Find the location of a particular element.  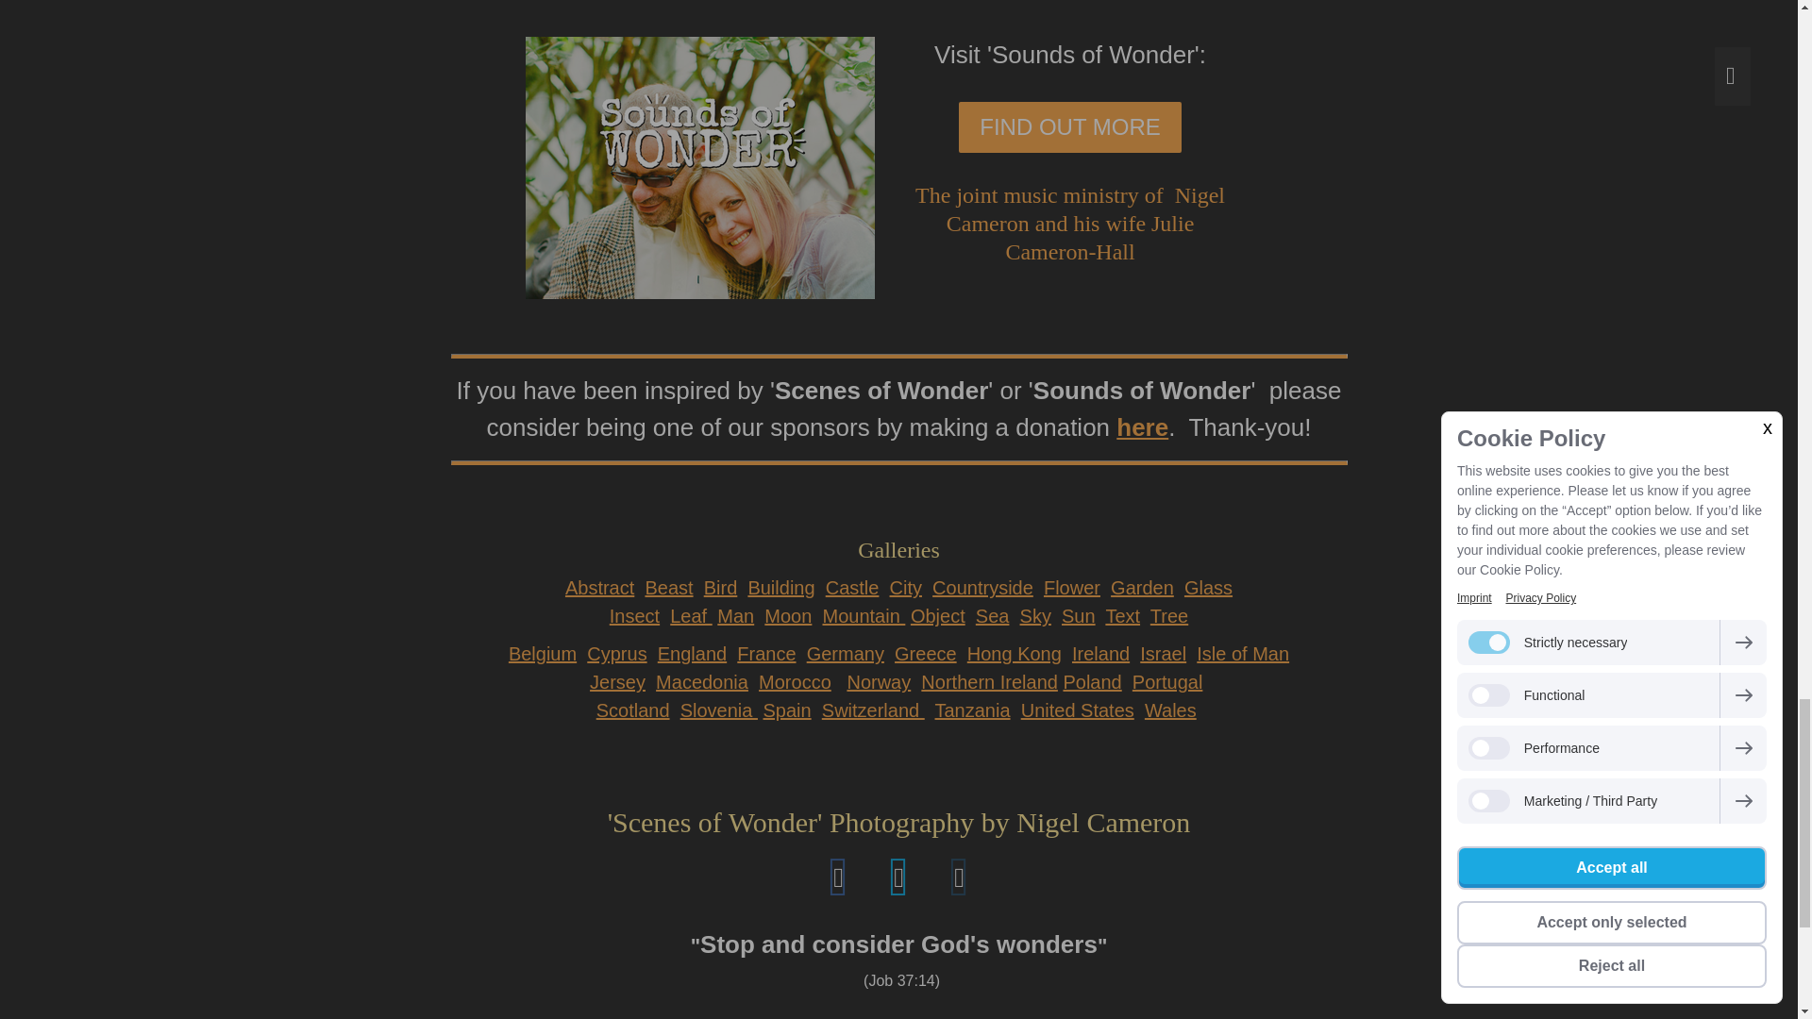

Country is located at coordinates (982, 587).